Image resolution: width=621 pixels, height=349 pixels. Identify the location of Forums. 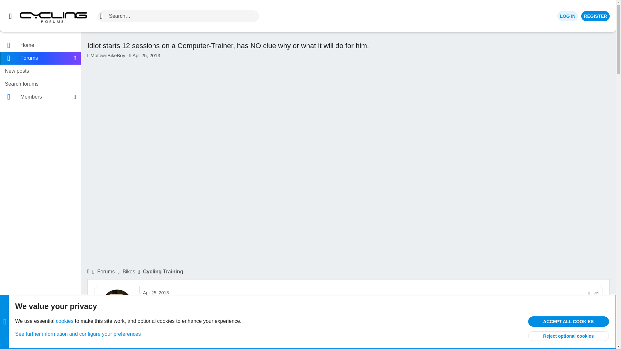
(45, 72).